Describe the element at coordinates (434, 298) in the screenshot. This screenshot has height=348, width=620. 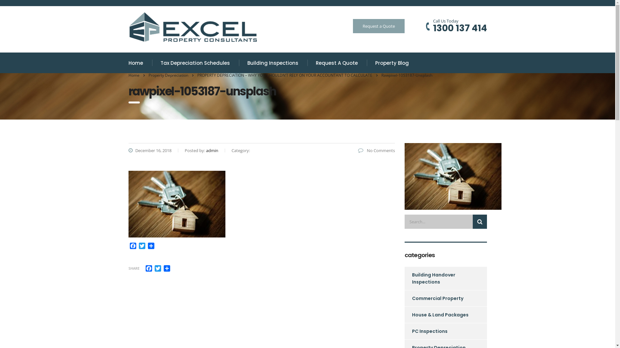
I see `Commercial Property` at that location.